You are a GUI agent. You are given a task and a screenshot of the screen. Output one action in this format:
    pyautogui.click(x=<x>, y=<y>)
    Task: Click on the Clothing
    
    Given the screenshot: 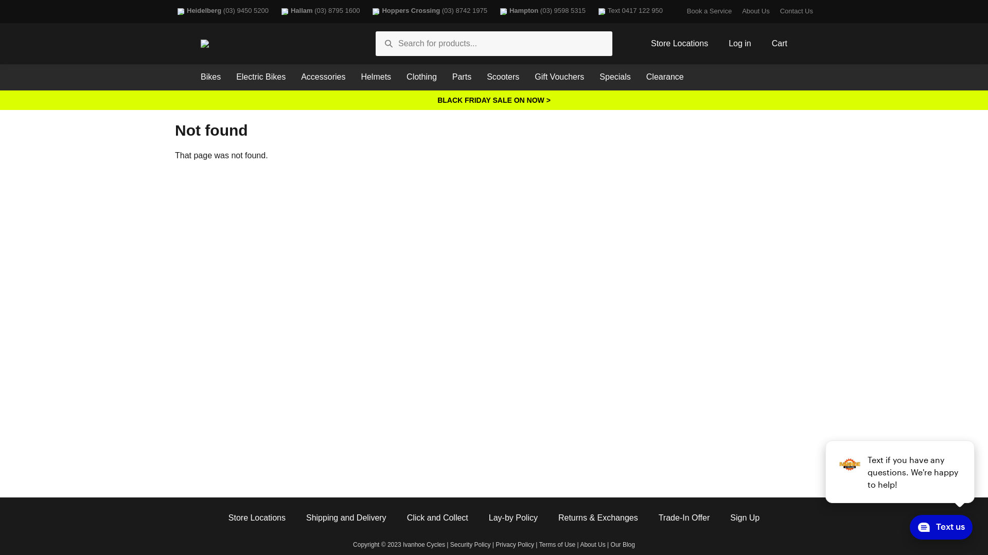 What is the action you would take?
    pyautogui.click(x=422, y=77)
    